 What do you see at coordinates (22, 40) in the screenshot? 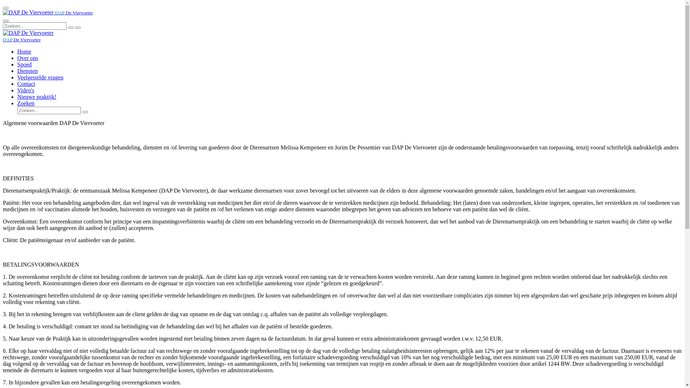
I see `DAP De Viervoeter` at bounding box center [22, 40].